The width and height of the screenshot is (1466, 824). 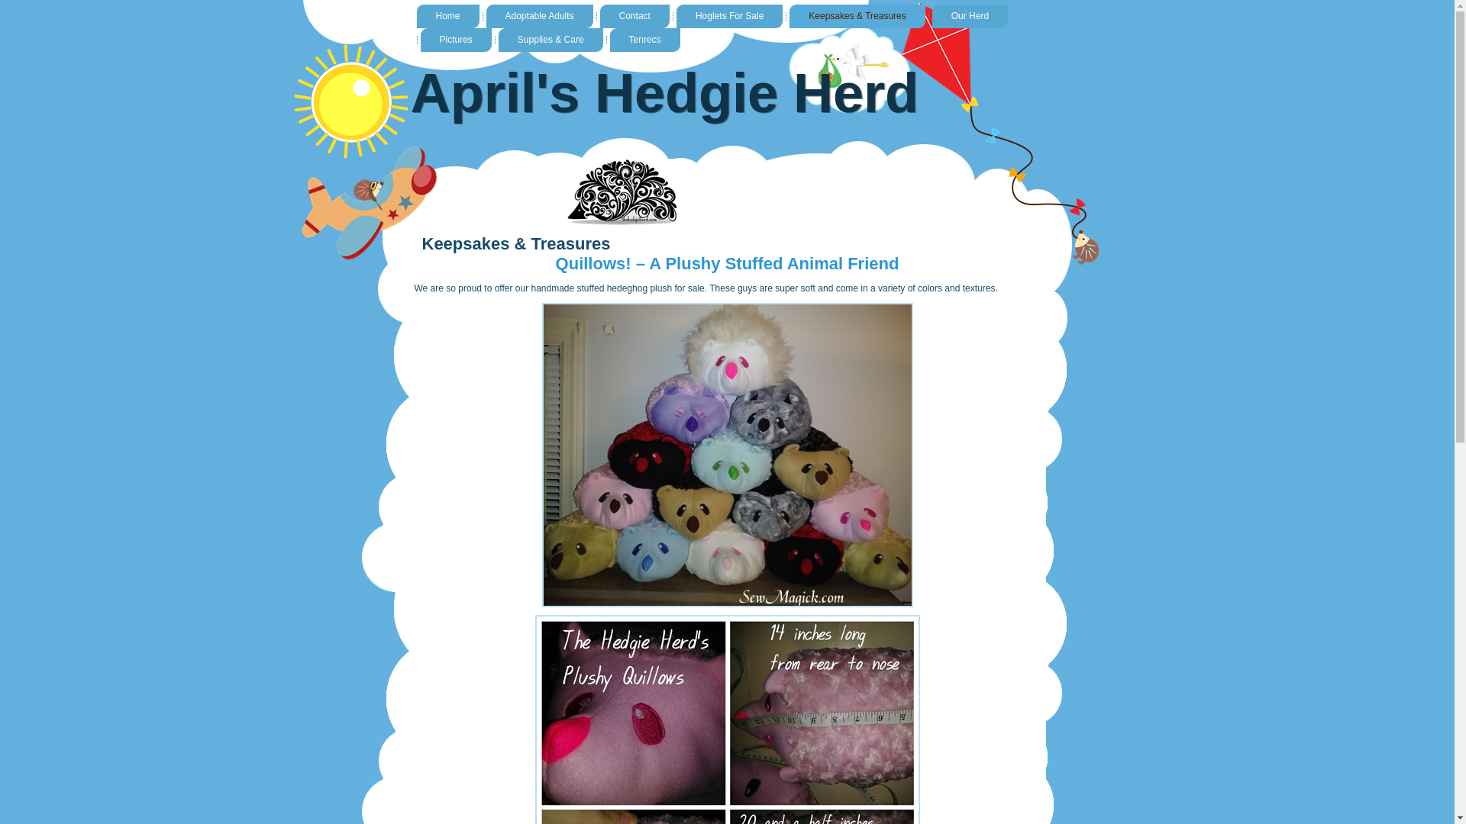 What do you see at coordinates (635, 16) in the screenshot?
I see `Contact` at bounding box center [635, 16].